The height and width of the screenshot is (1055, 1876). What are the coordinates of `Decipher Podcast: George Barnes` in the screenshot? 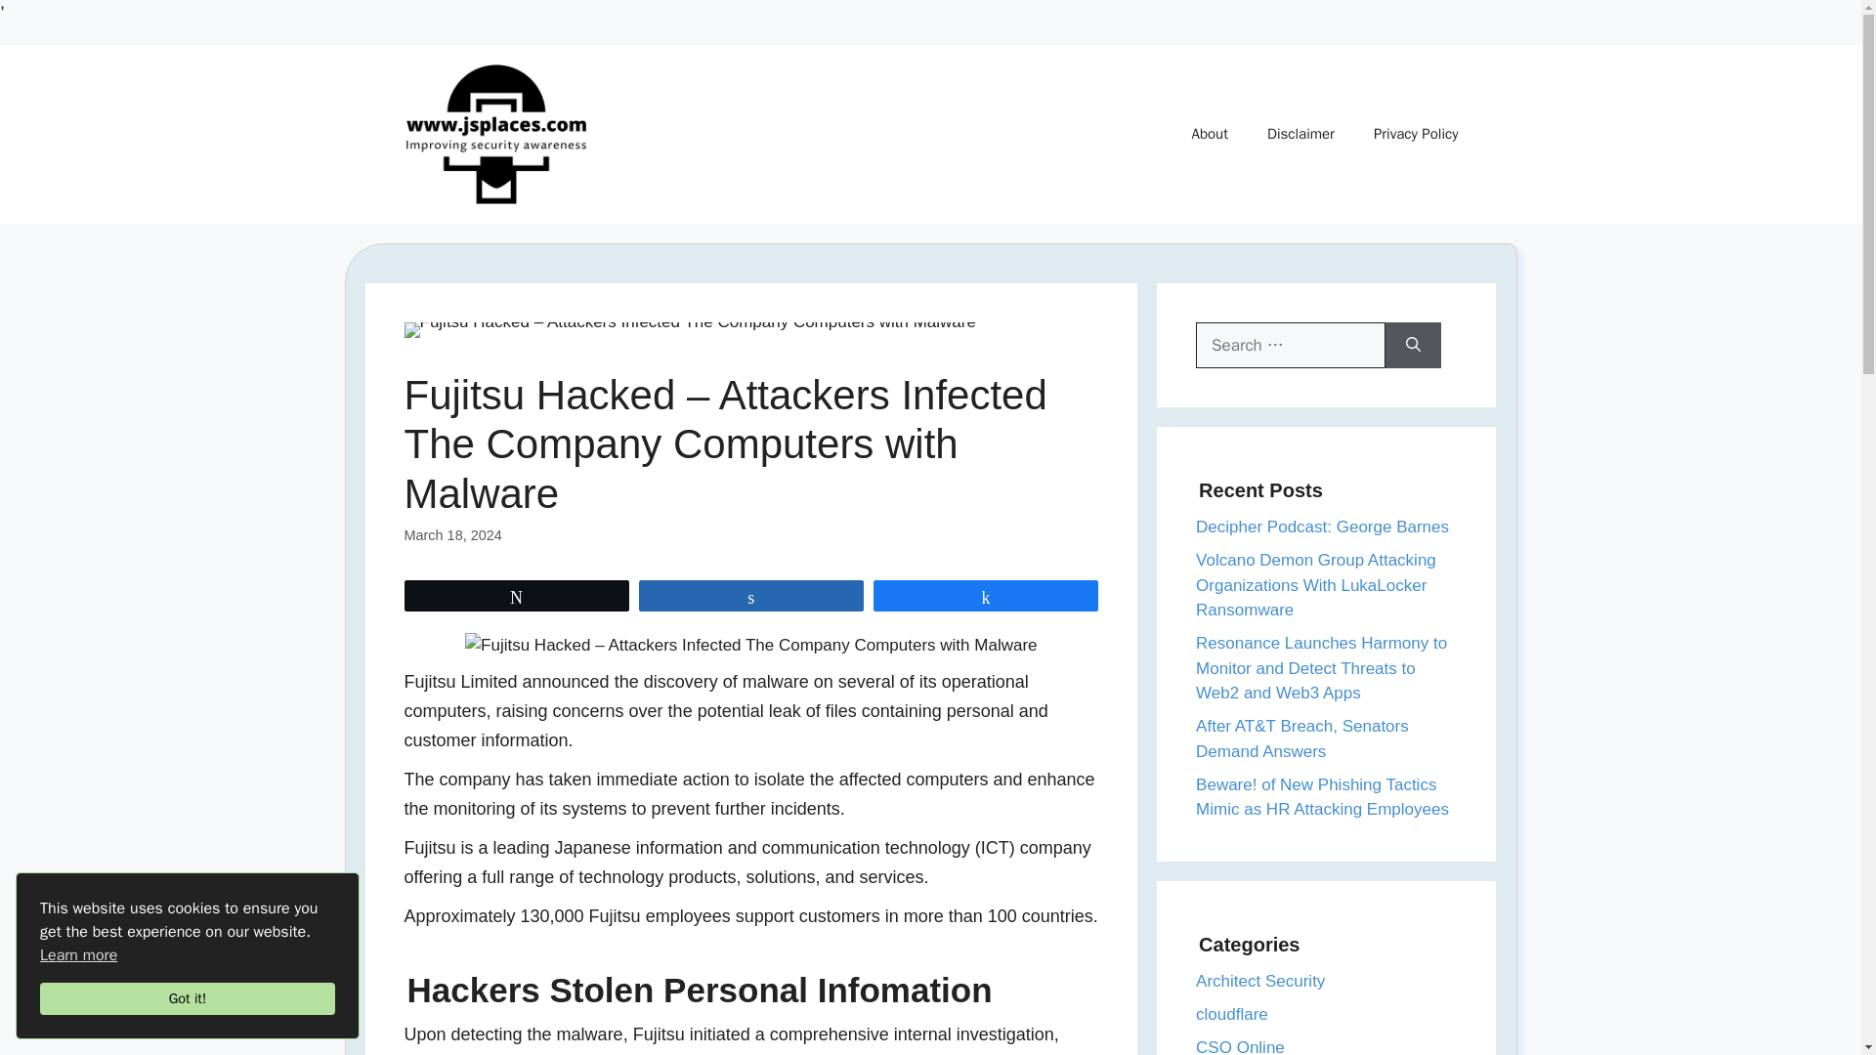 It's located at (1322, 527).